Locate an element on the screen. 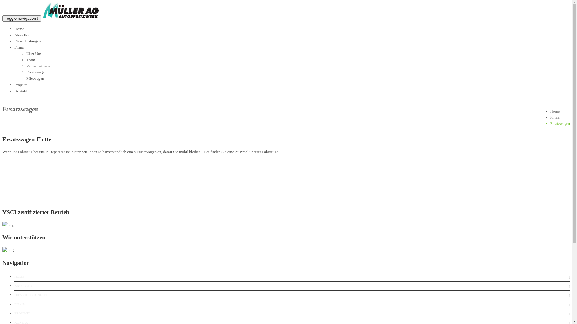 This screenshot has height=324, width=577. HOME is located at coordinates (19, 277).